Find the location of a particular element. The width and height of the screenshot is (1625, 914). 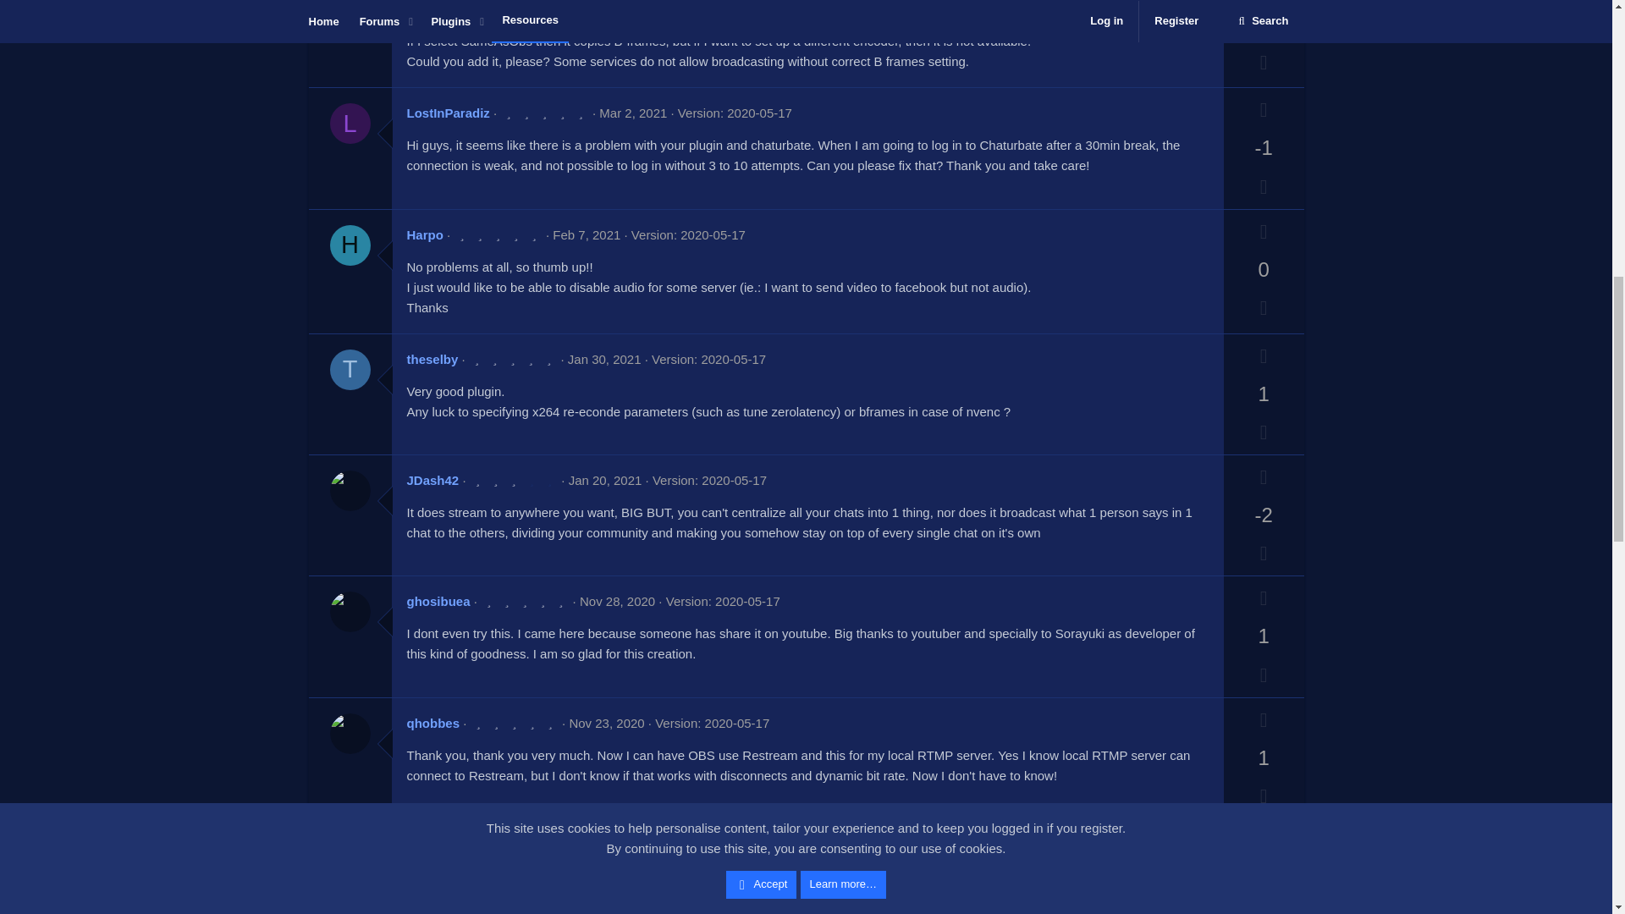

Mar 2, 2021 at 9:33 AM is located at coordinates (633, 113).